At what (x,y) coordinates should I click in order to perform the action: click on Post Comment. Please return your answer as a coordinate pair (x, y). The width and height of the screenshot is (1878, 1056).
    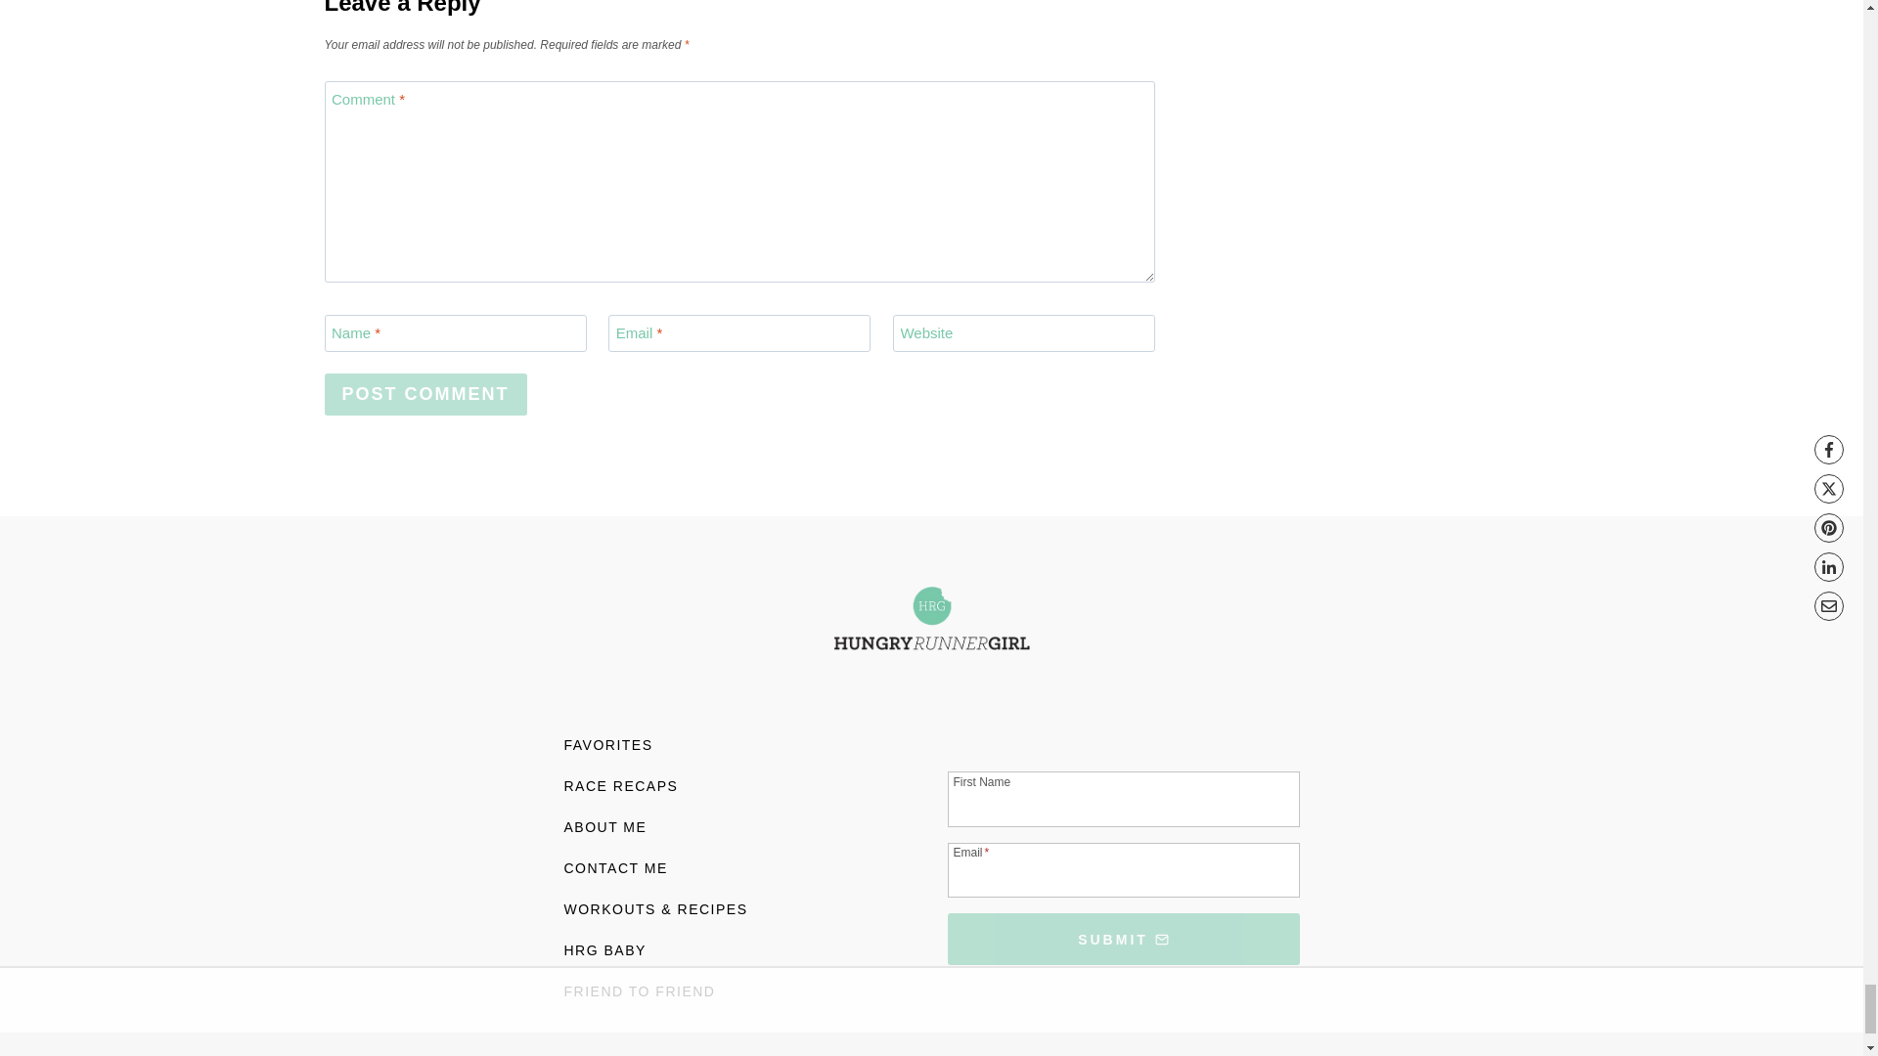
    Looking at the image, I should click on (426, 395).